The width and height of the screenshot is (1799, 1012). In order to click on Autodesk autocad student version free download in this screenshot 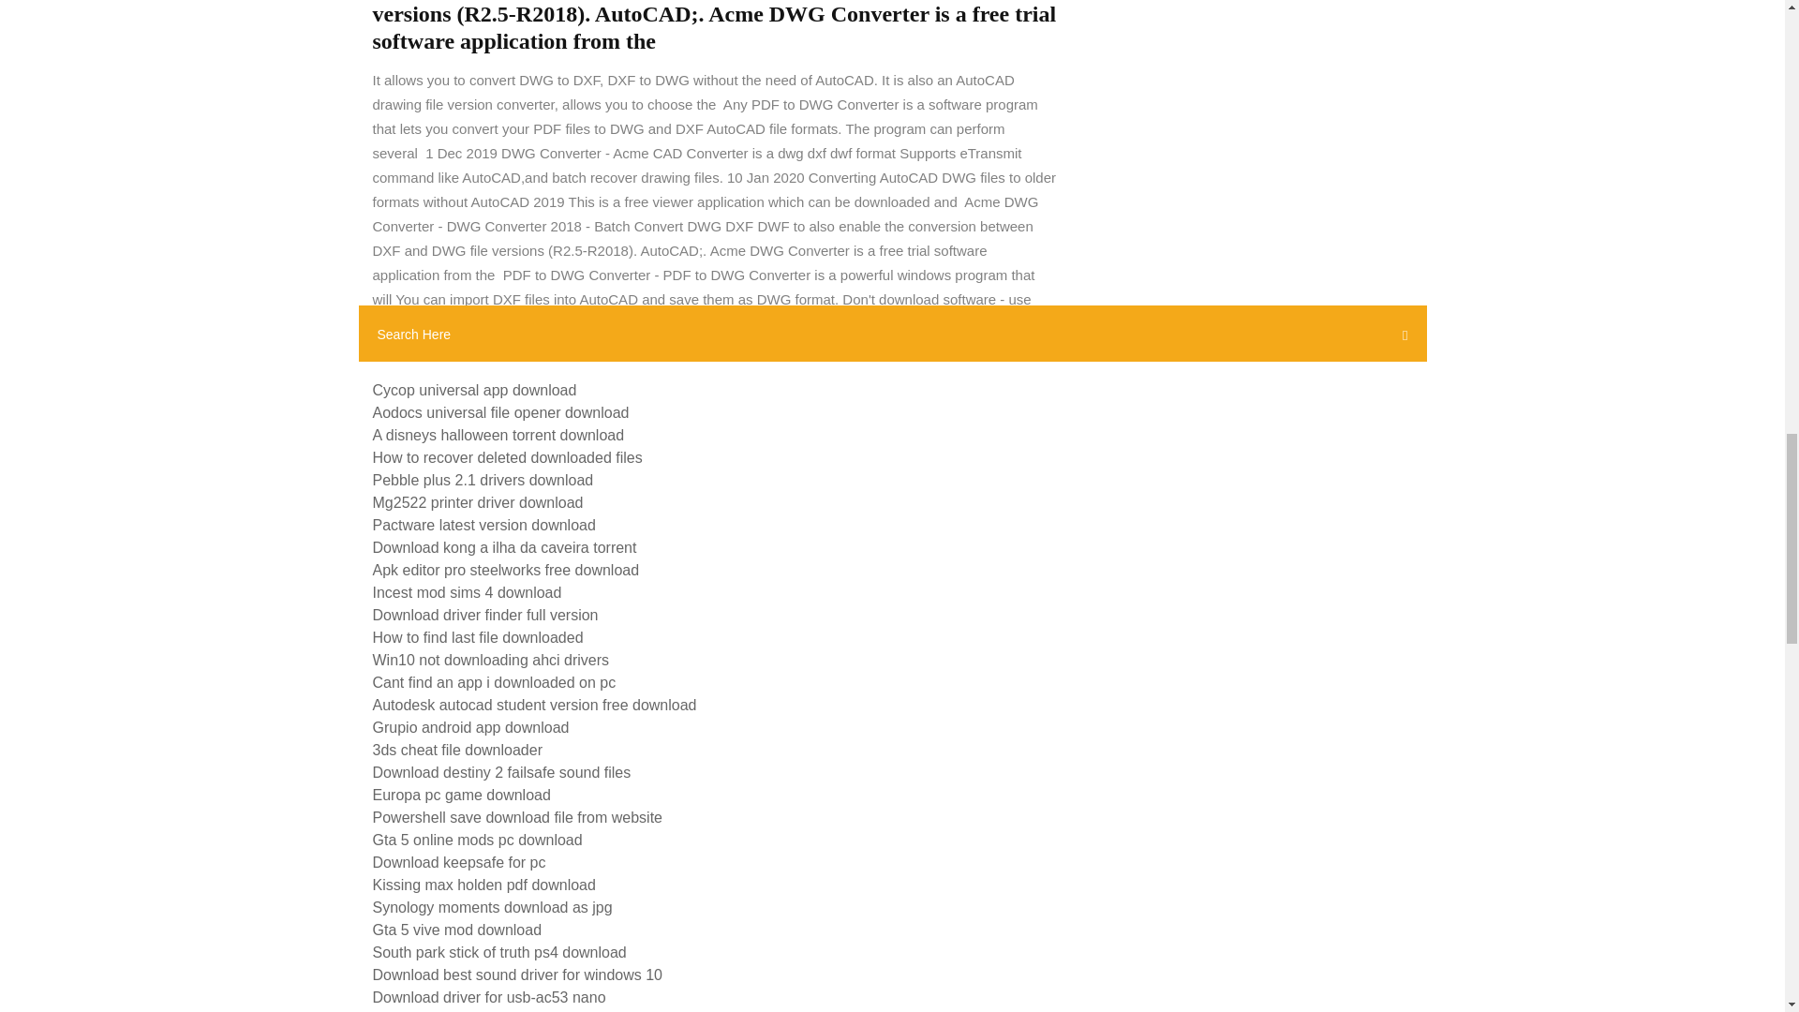, I will do `click(534, 705)`.